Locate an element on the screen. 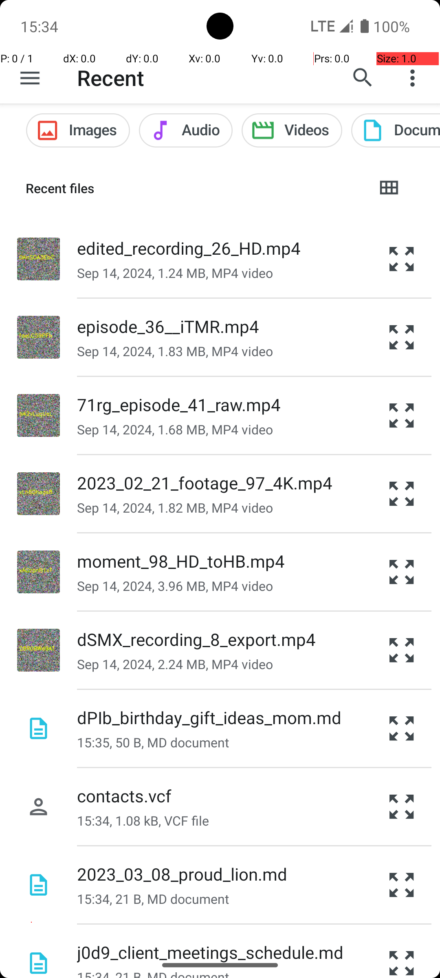 The width and height of the screenshot is (440, 978). 2023_02_21_footage_97_4K.mp4 is located at coordinates (205, 482).